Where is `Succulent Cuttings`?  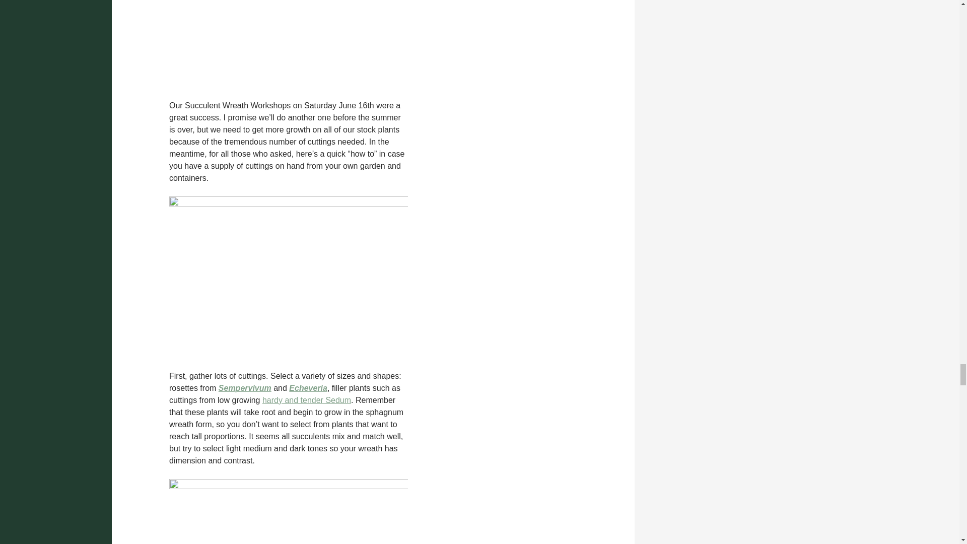
Succulent Cuttings is located at coordinates (289, 277).